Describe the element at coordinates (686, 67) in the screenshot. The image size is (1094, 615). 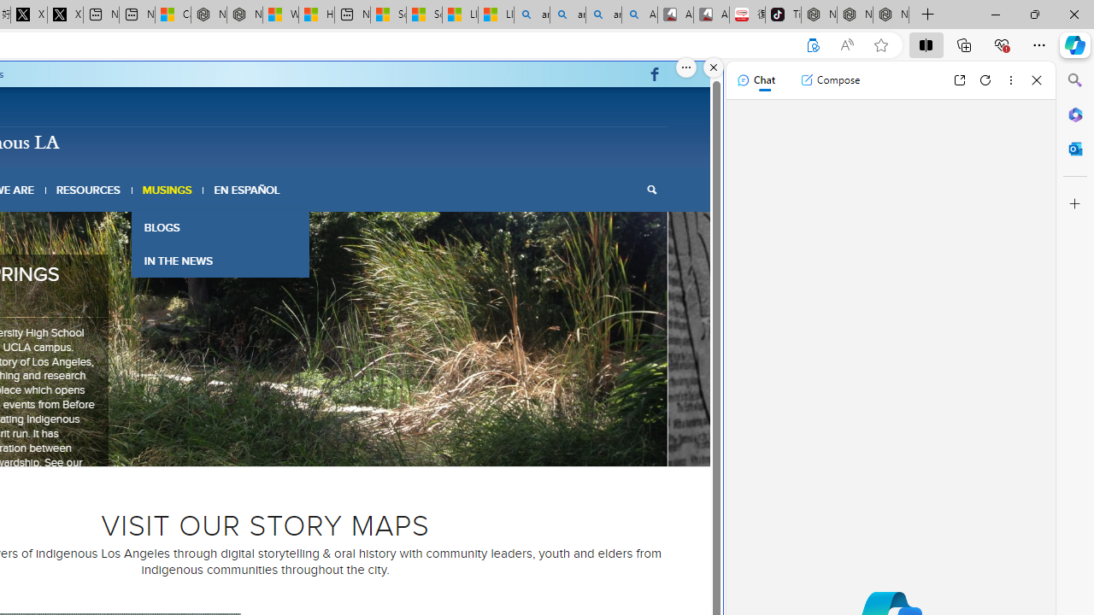
I see `More options.` at that location.